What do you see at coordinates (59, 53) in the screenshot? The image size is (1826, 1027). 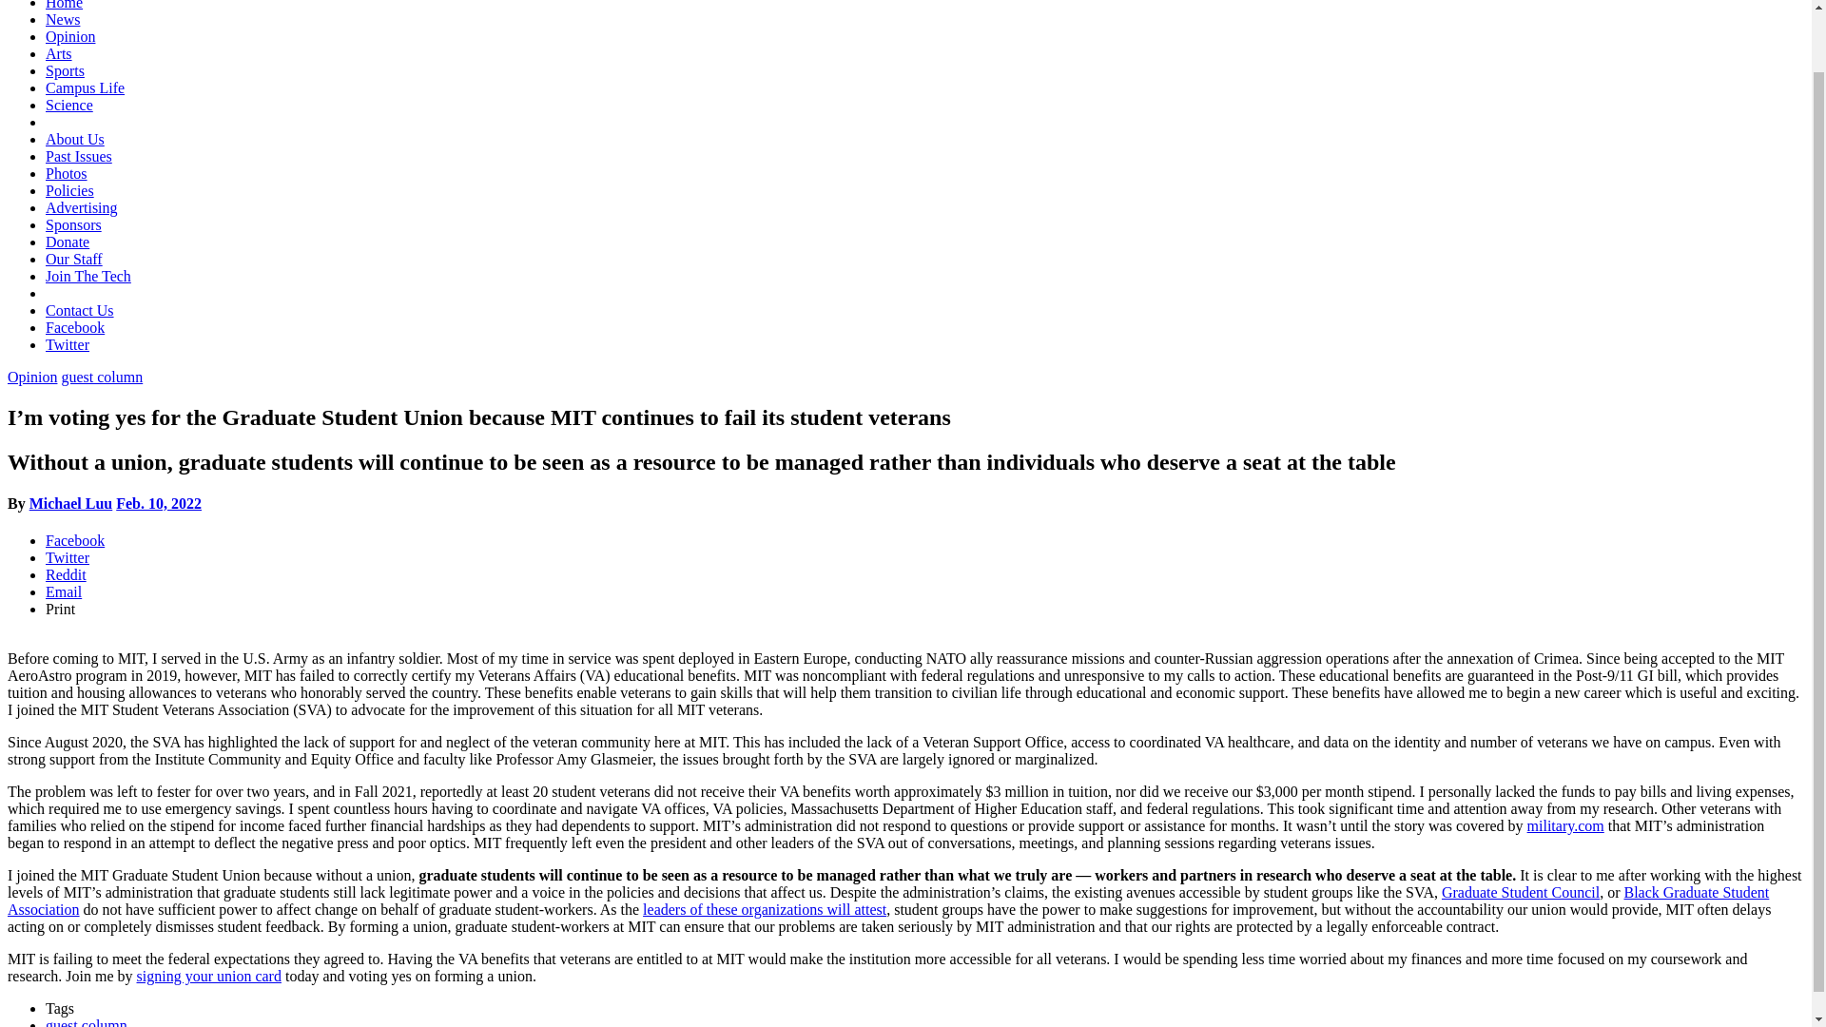 I see `Arts` at bounding box center [59, 53].